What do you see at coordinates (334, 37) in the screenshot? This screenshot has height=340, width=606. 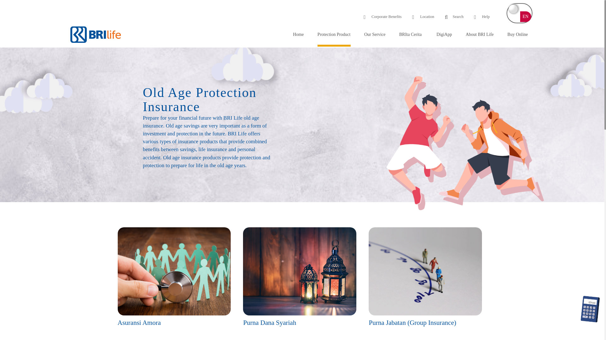 I see `Protection Product` at bounding box center [334, 37].